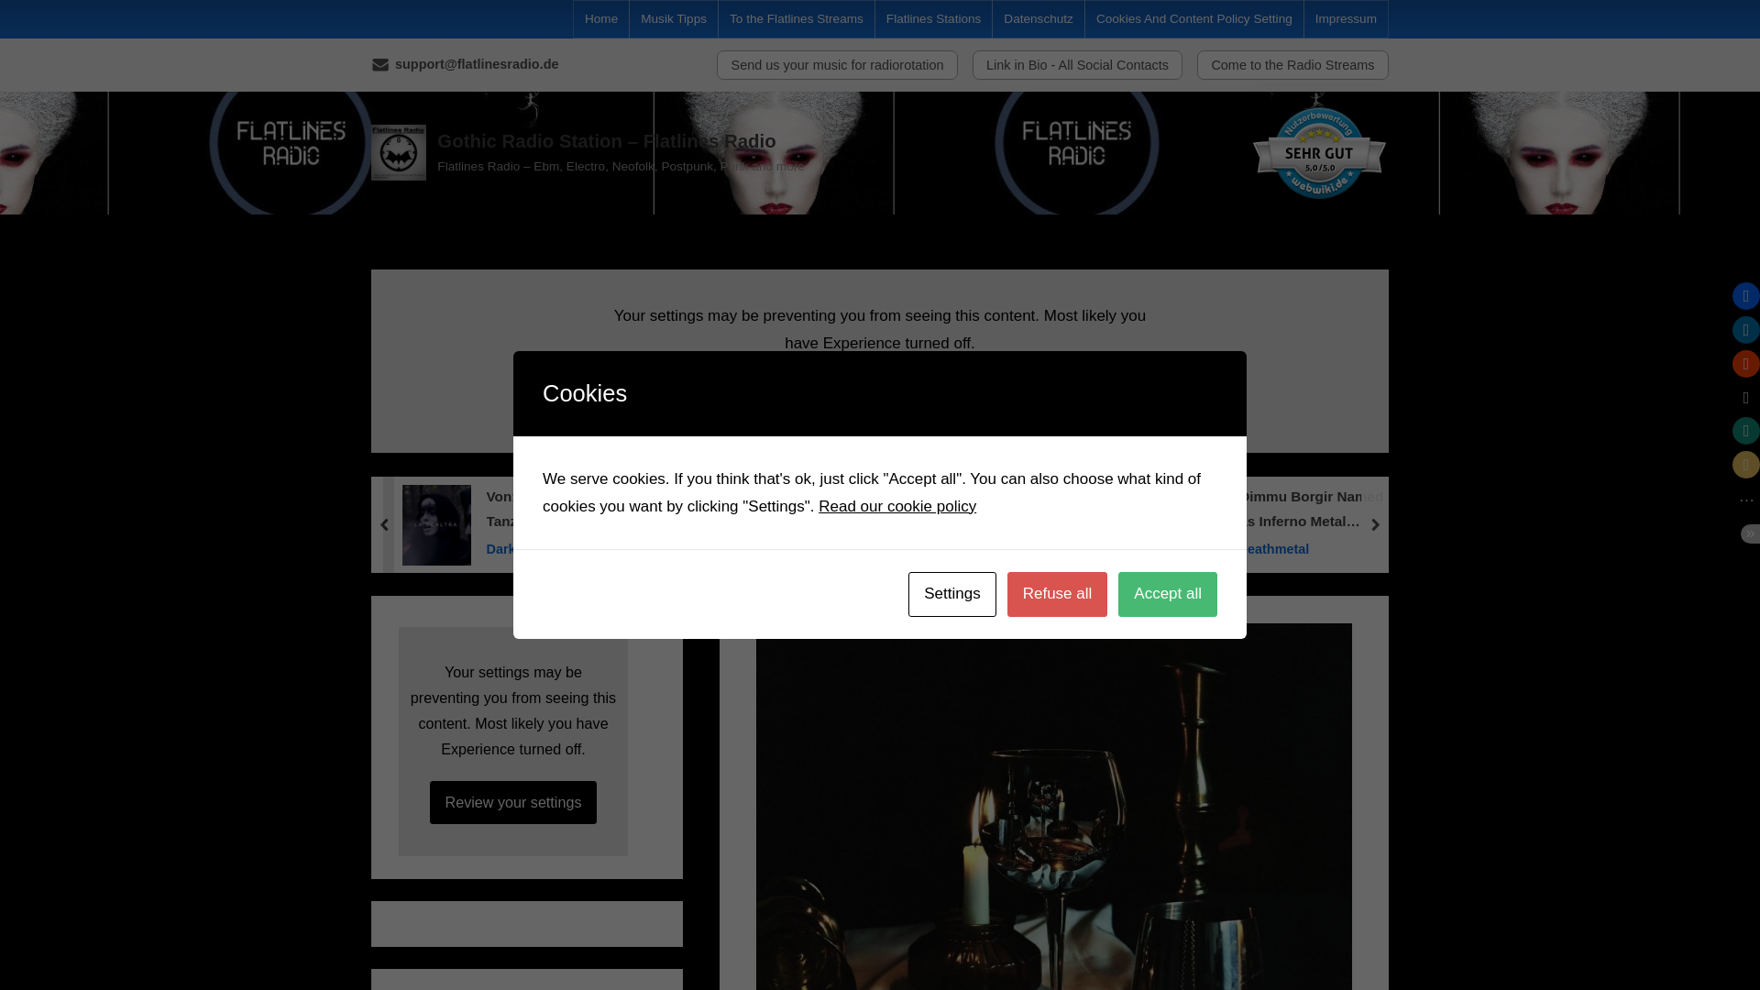  I want to click on Cookies And Content Policy Setting, so click(1193, 19).